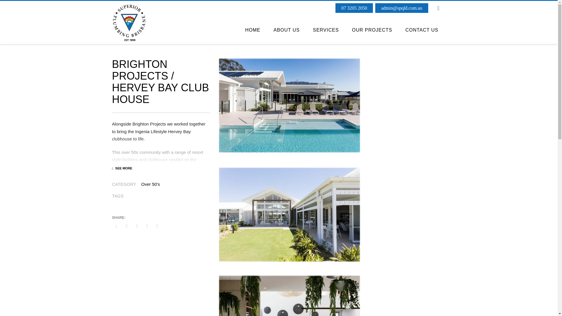 Image resolution: width=562 pixels, height=316 pixels. Describe the element at coordinates (252, 30) in the screenshot. I see `HOME` at that location.